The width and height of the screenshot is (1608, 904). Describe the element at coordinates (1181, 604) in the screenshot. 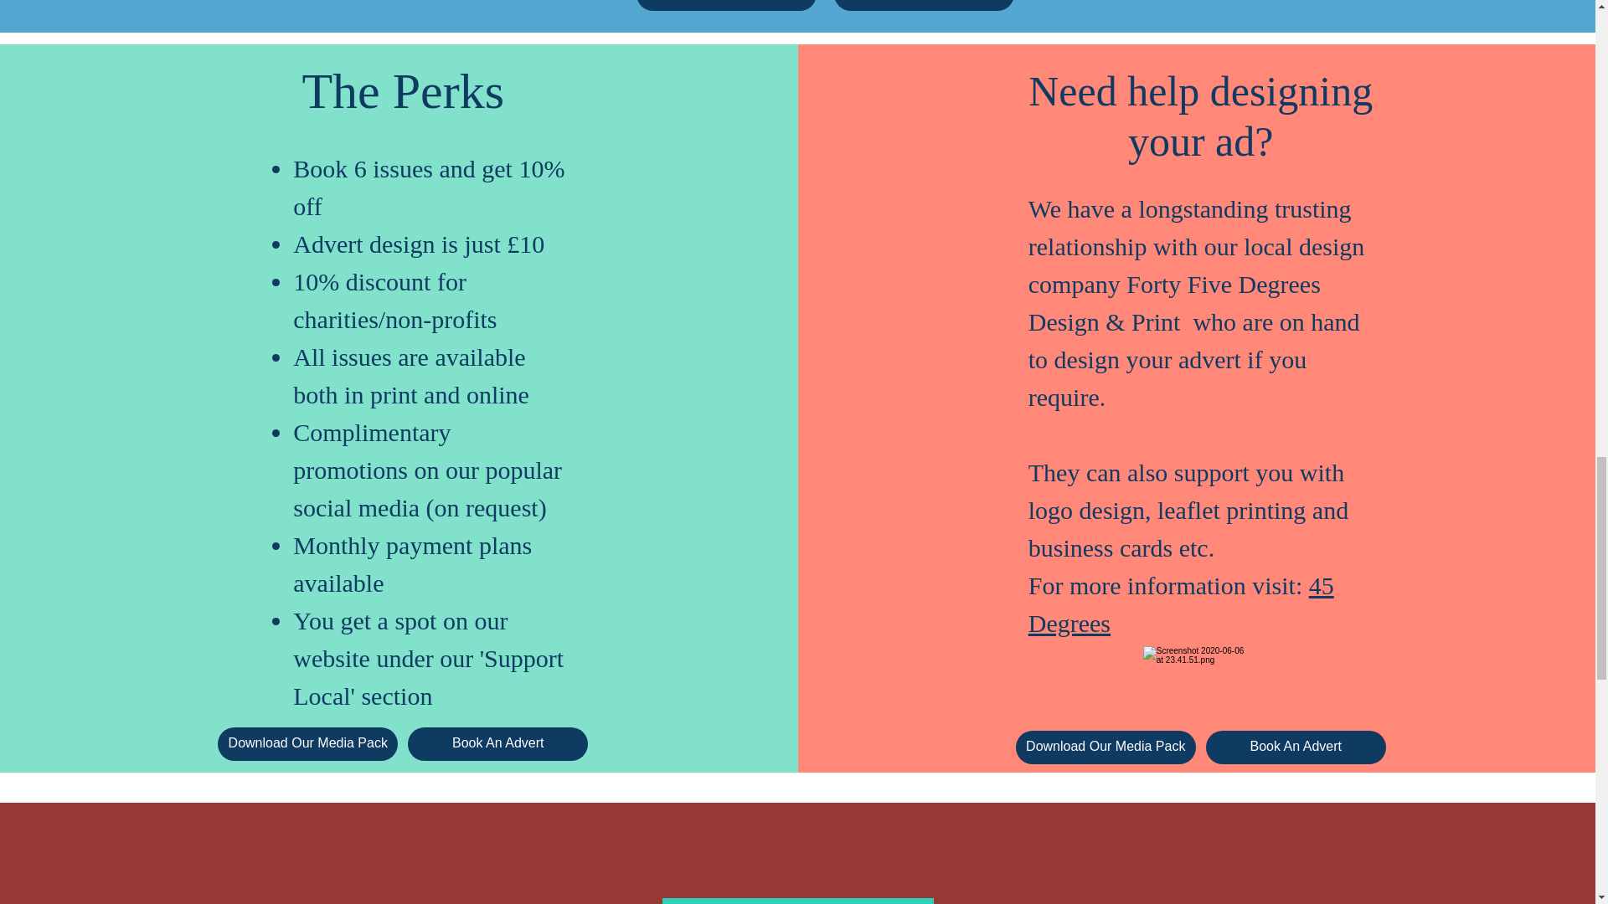

I see `45 Degrees` at that location.